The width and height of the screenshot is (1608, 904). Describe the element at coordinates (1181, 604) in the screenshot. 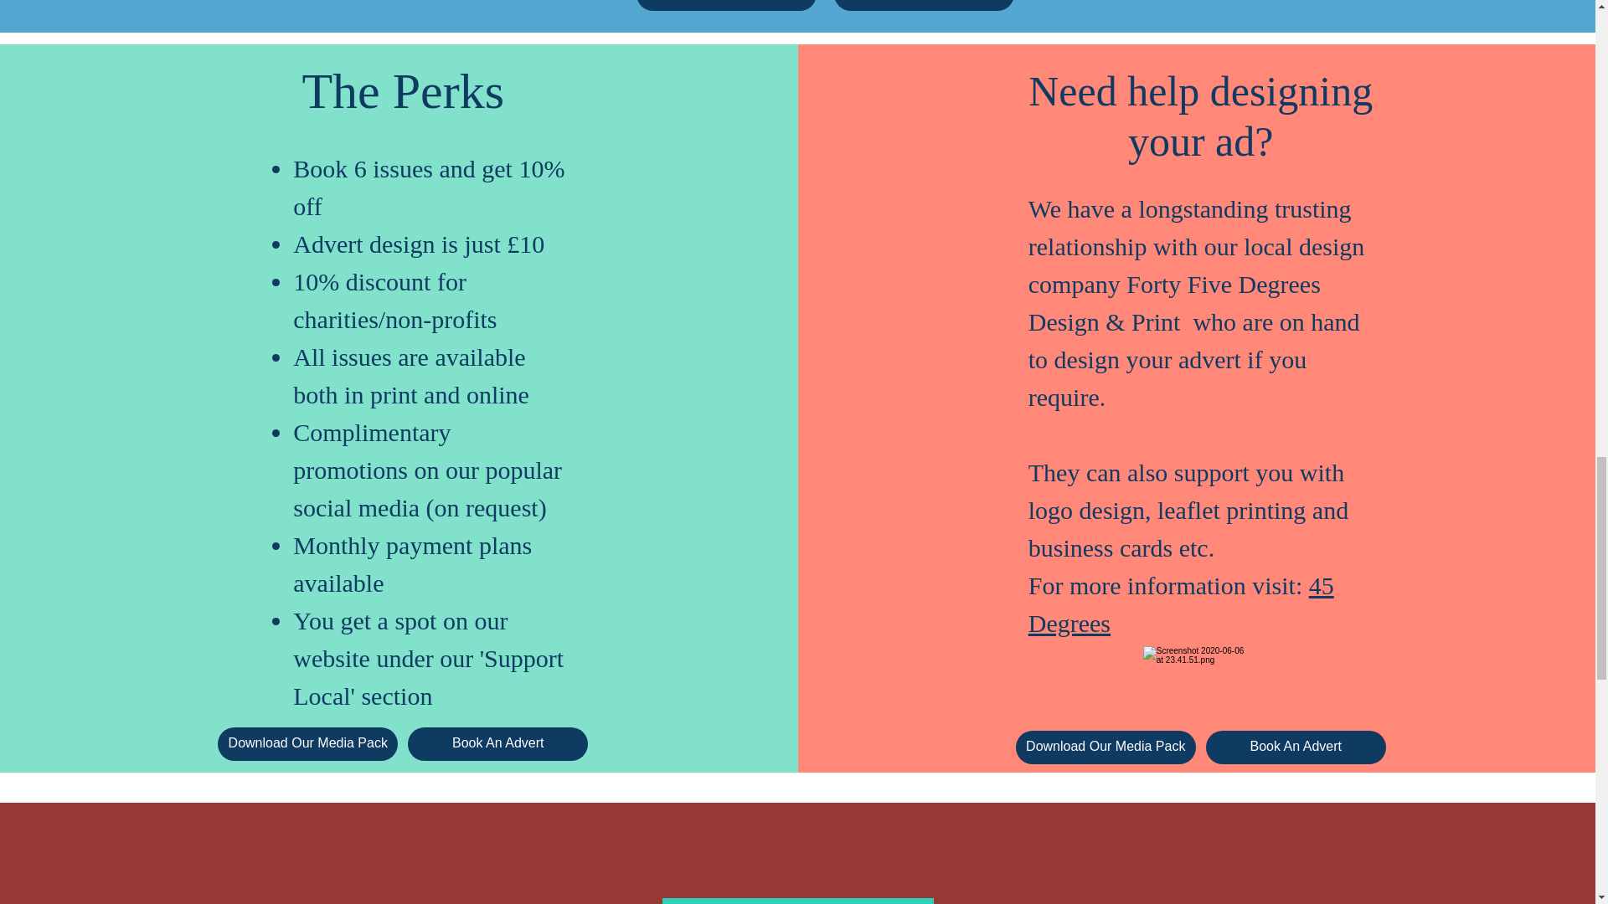

I see `45 Degrees` at that location.